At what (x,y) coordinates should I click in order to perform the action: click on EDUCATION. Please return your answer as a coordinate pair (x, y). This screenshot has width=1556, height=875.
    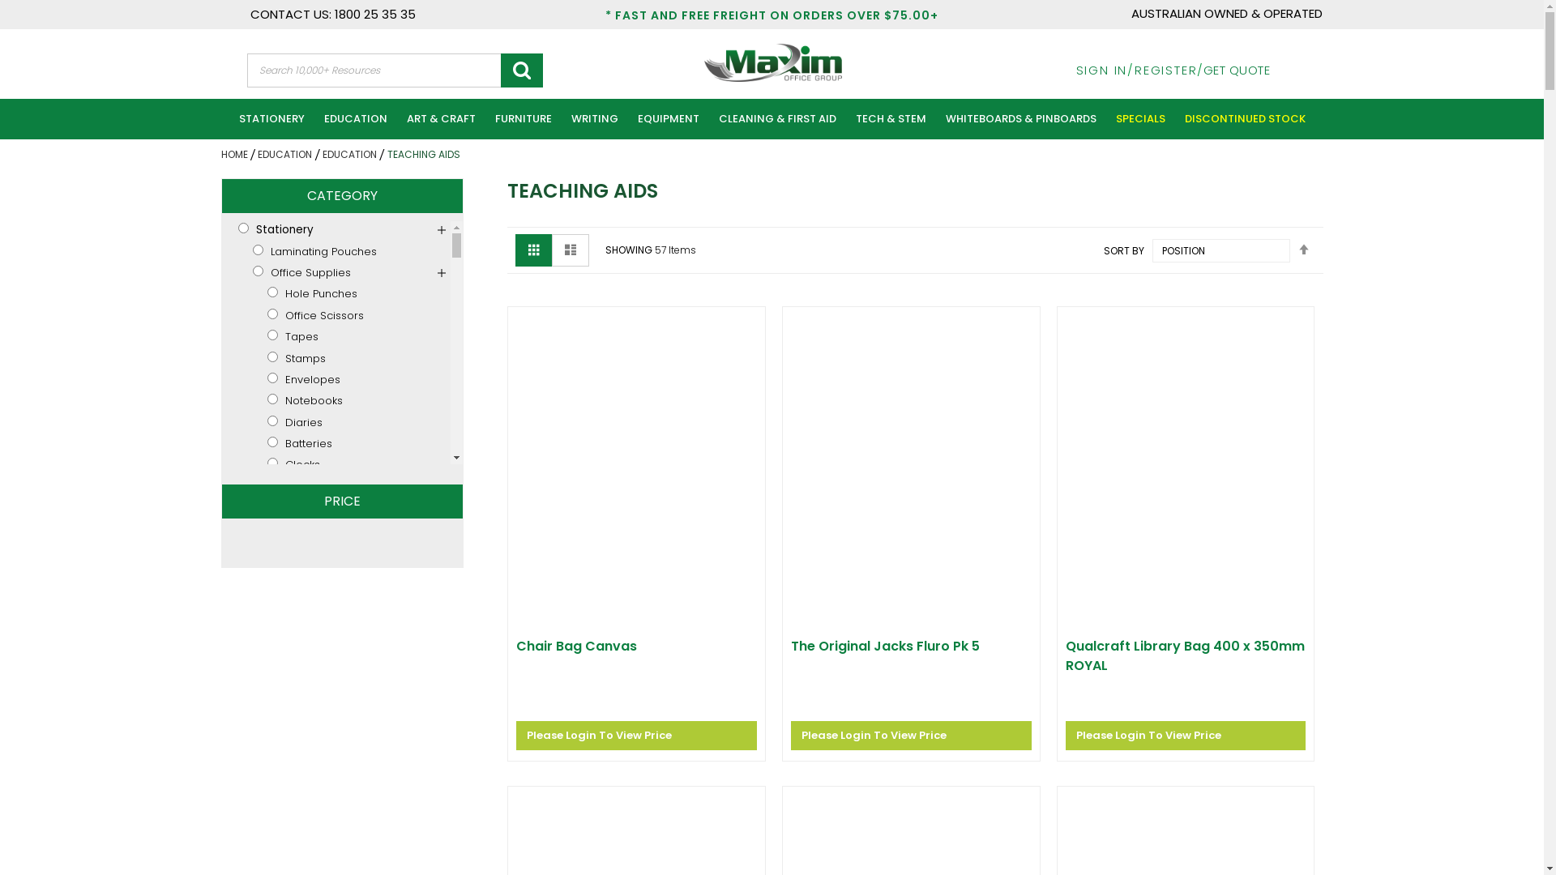
    Looking at the image, I should click on (356, 119).